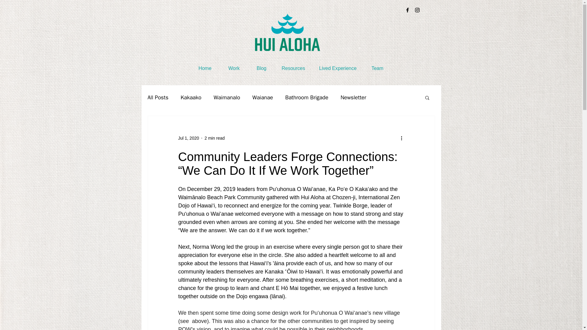 The image size is (587, 330). What do you see at coordinates (188, 138) in the screenshot?
I see `Jul 1, 2020` at bounding box center [188, 138].